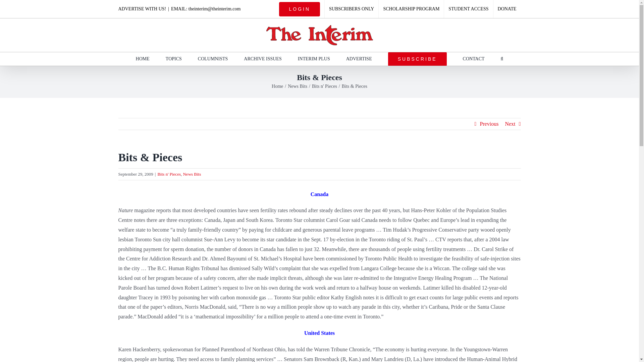  I want to click on CONTACT, so click(474, 59).